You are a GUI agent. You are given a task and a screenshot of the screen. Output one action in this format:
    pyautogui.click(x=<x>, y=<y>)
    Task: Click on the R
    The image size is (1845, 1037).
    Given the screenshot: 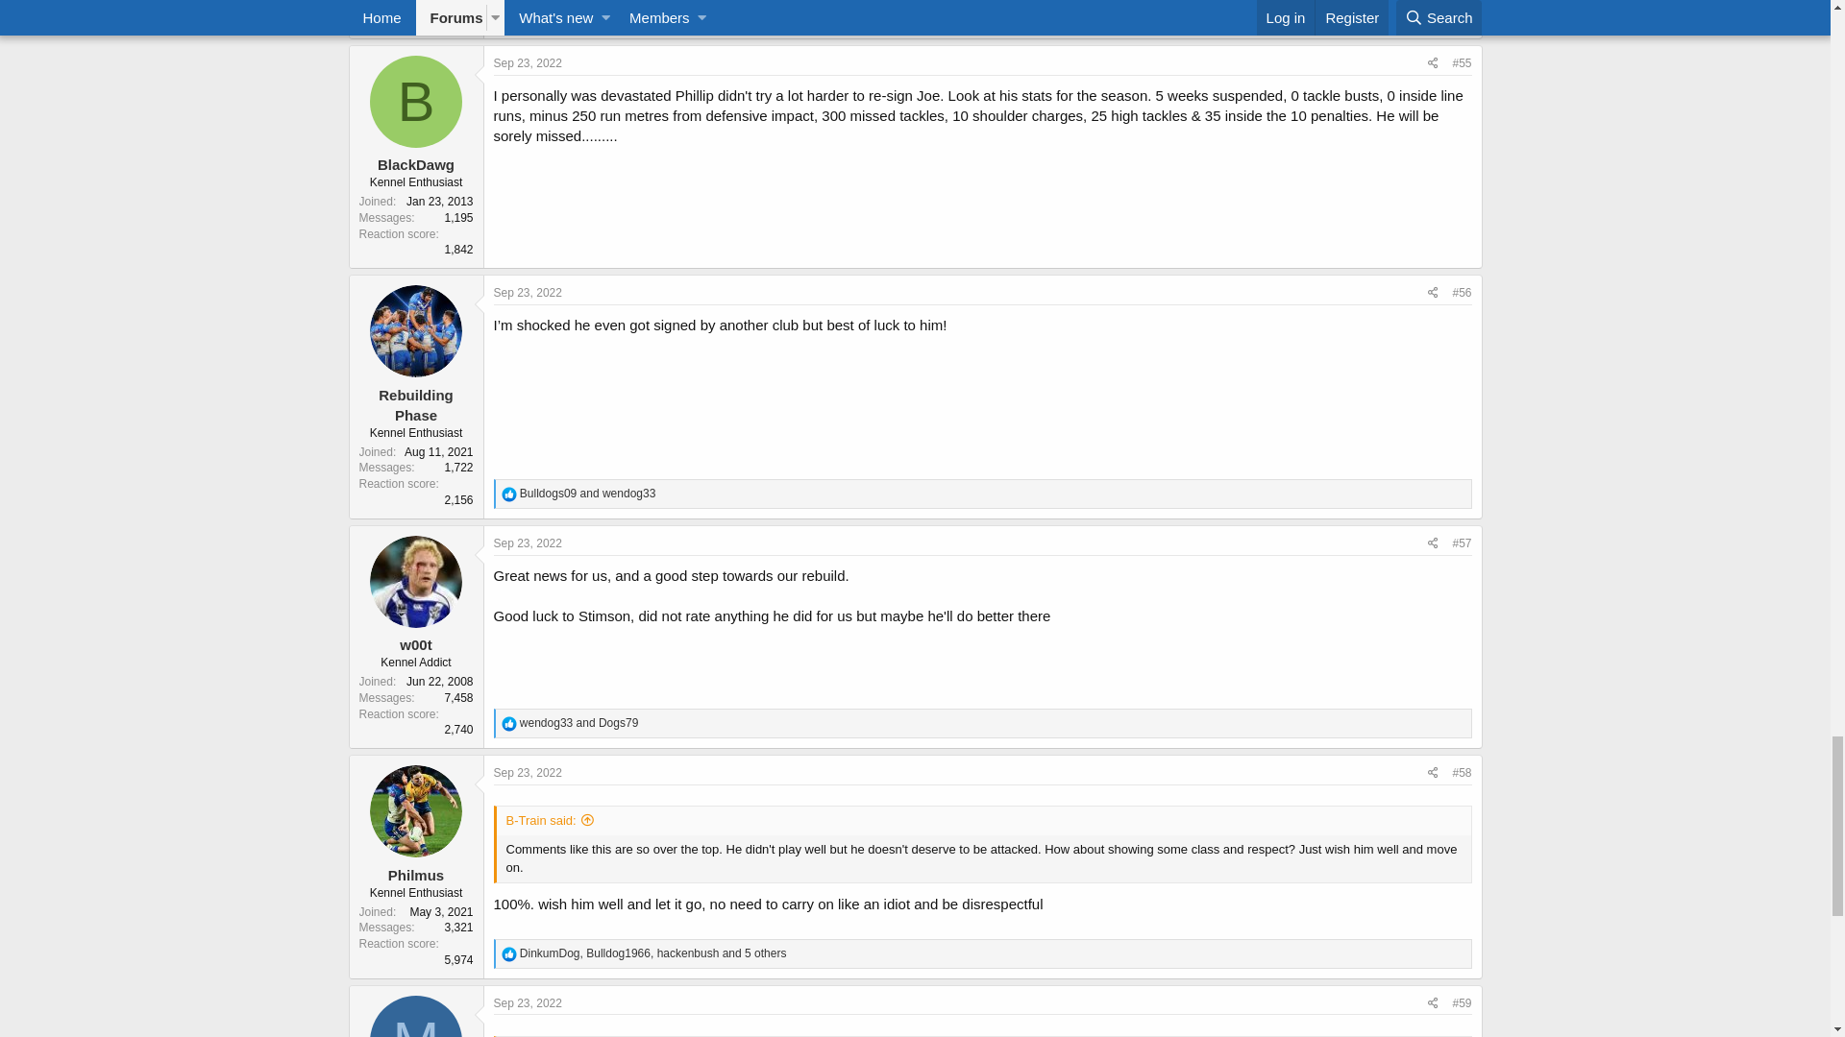 What is the action you would take?
    pyautogui.click(x=416, y=704)
    